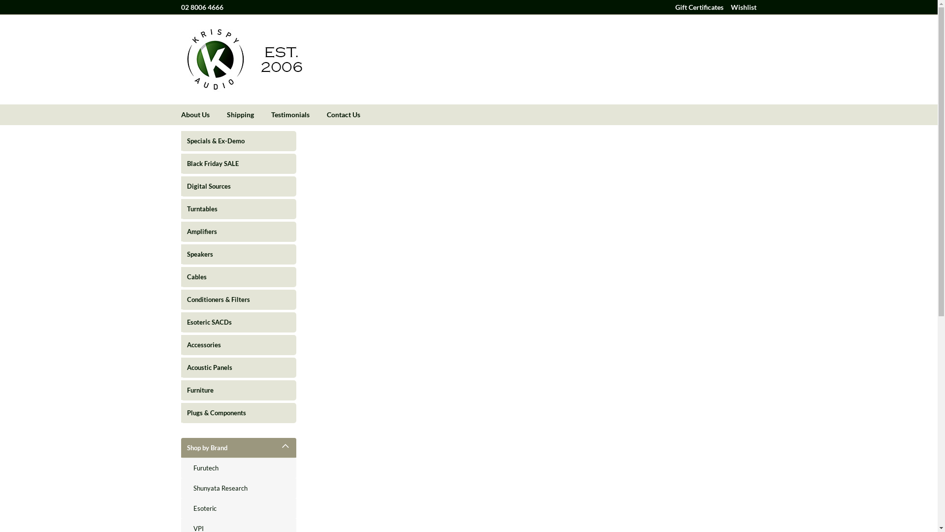 This screenshot has height=532, width=945. What do you see at coordinates (230, 322) in the screenshot?
I see `Esoteric SACDs` at bounding box center [230, 322].